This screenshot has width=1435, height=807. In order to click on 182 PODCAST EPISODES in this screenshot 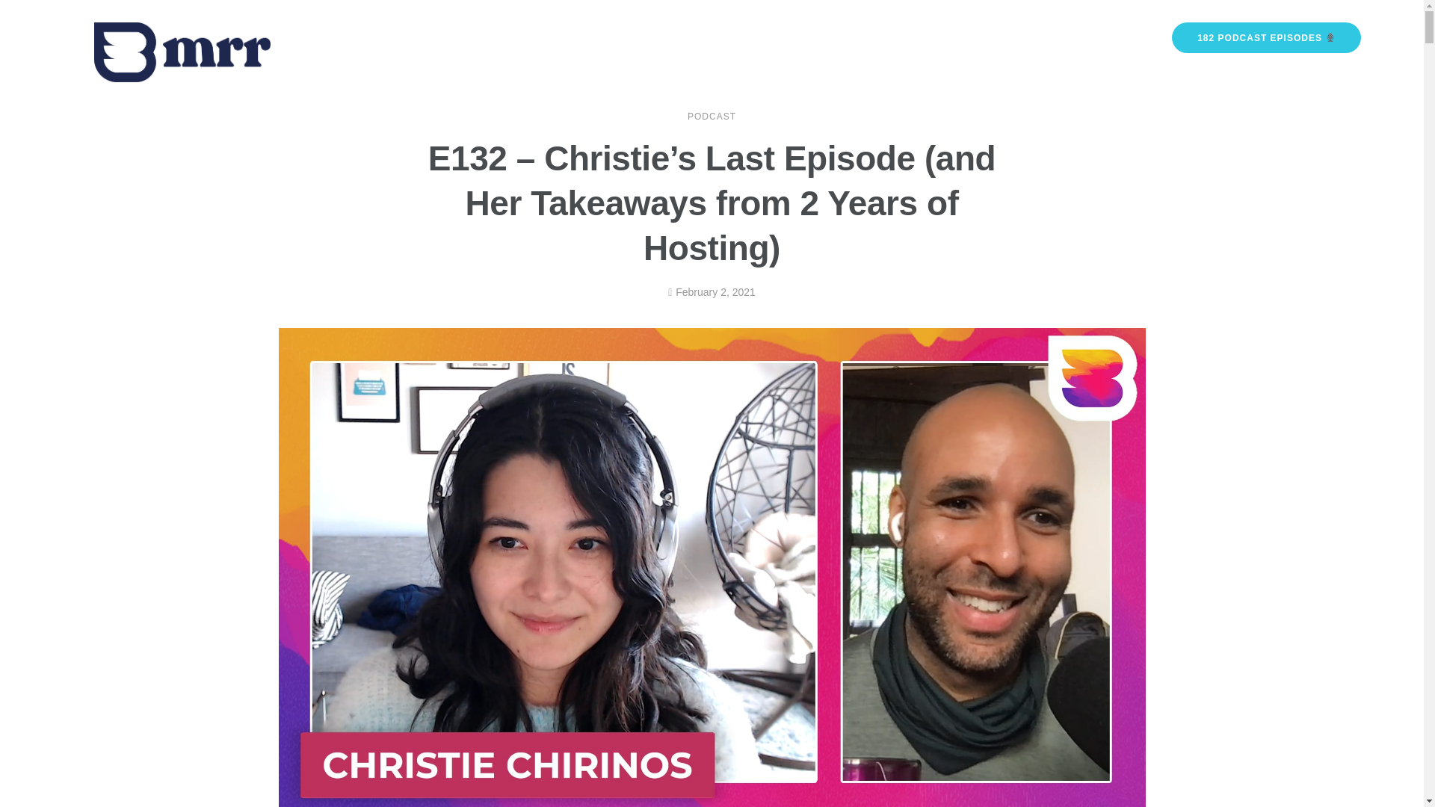, I will do `click(1266, 37)`.